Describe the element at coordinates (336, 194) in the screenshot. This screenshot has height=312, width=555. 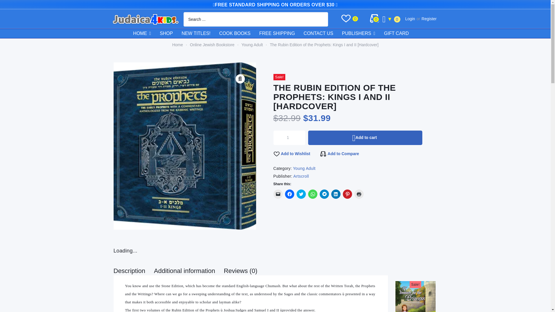
I see `Click to share on LinkedIn` at that location.